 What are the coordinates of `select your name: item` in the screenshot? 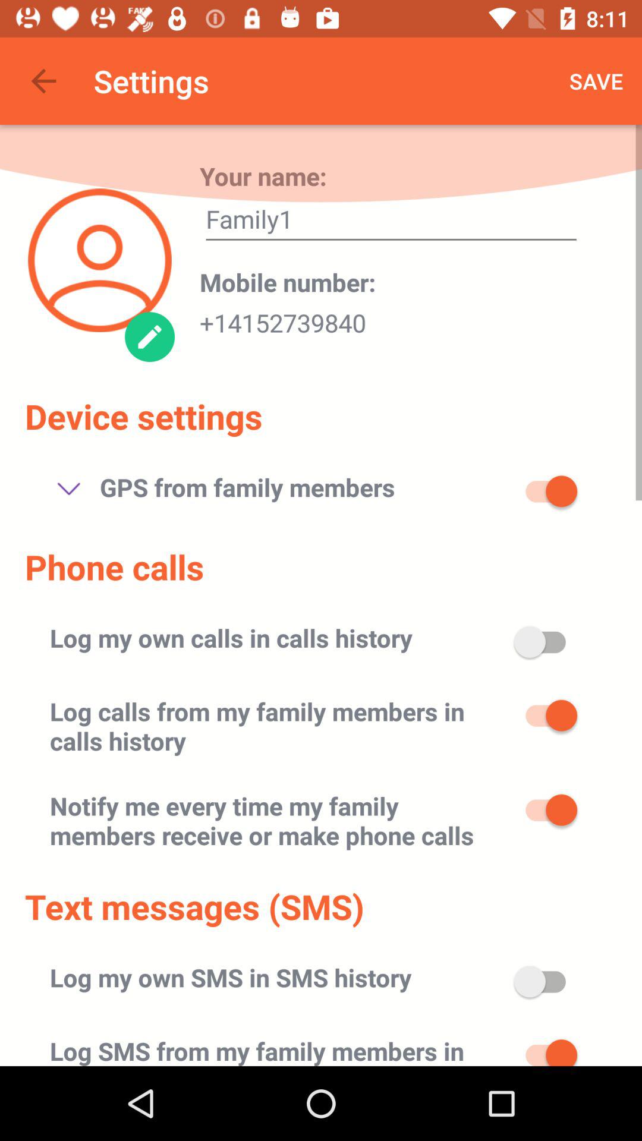 It's located at (263, 176).